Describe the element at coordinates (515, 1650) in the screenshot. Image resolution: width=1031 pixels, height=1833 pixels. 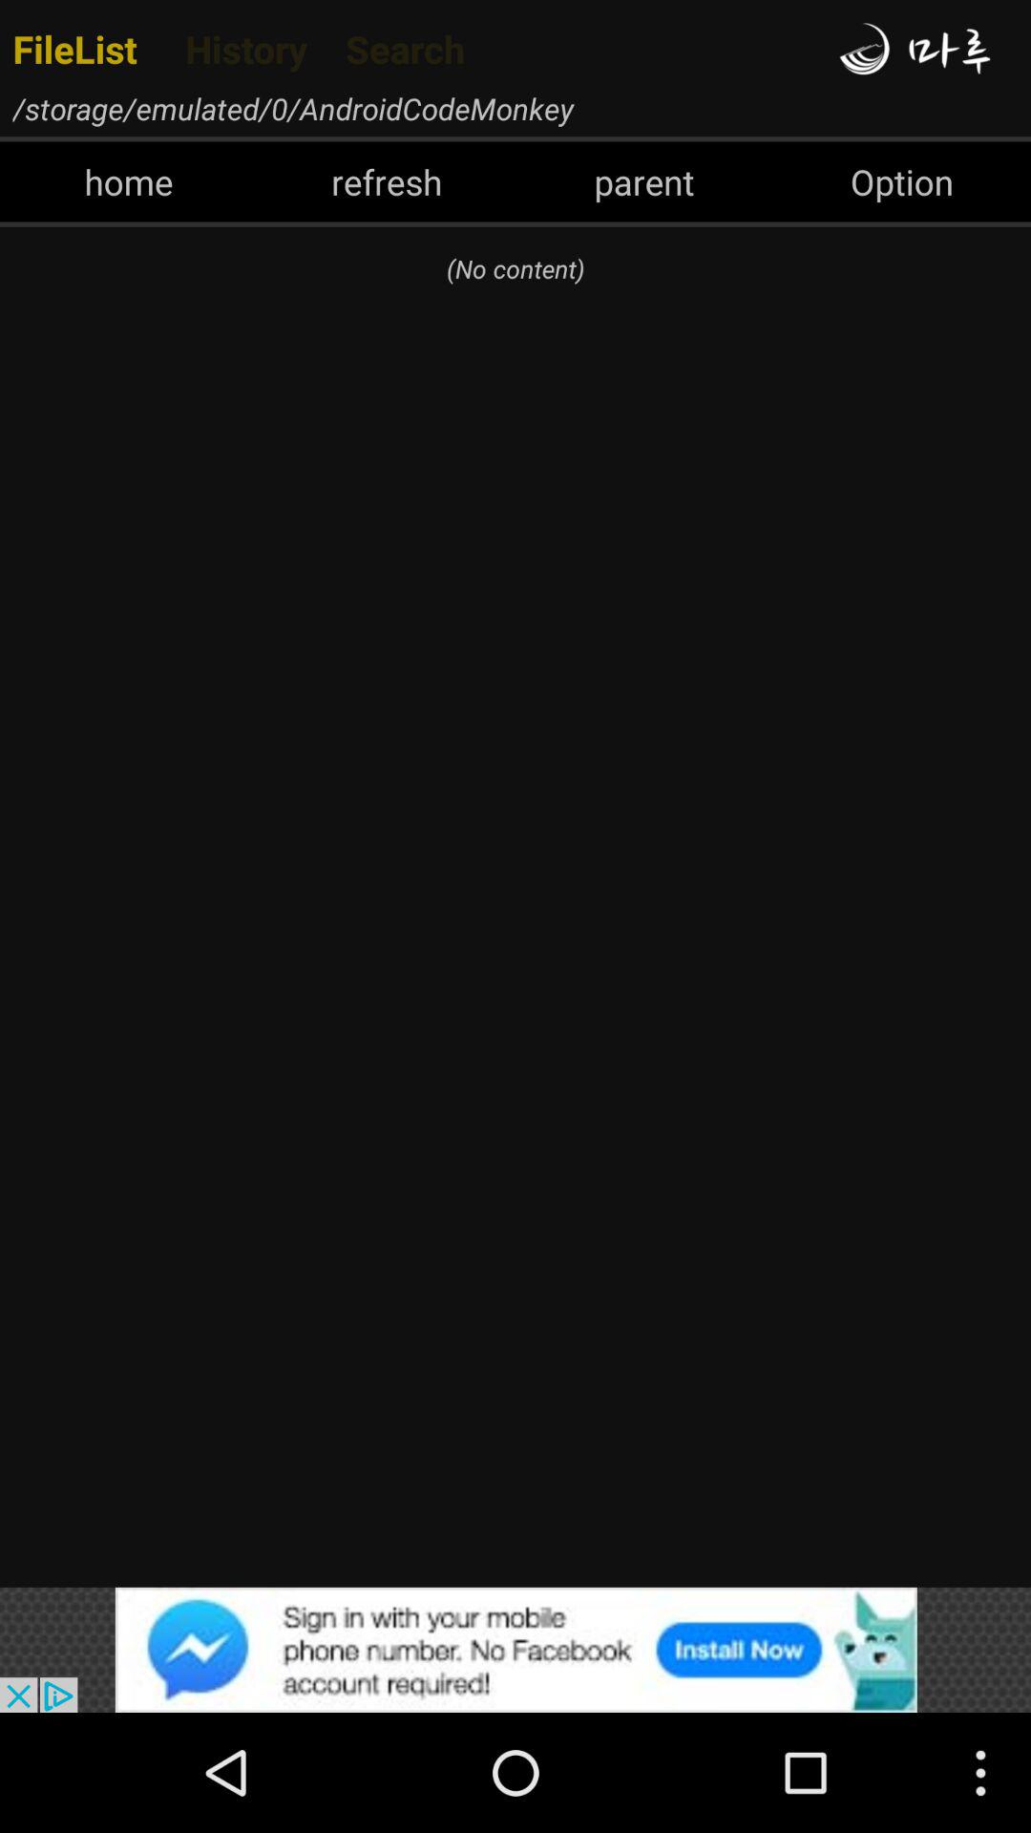
I see `advertisement` at that location.